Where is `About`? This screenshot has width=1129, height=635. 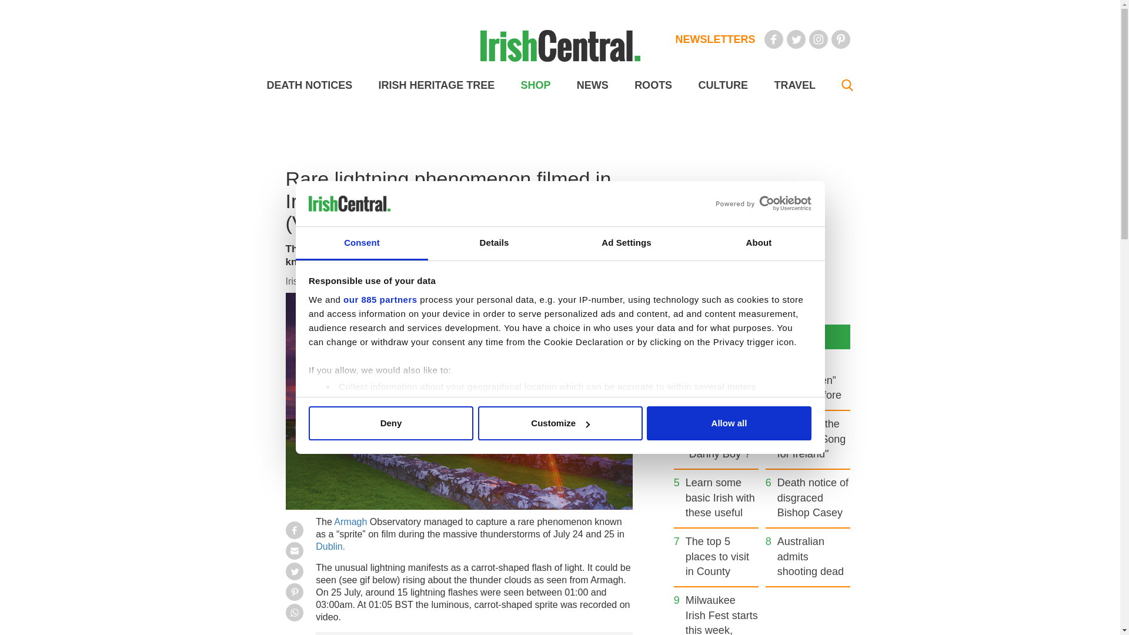
About is located at coordinates (759, 243).